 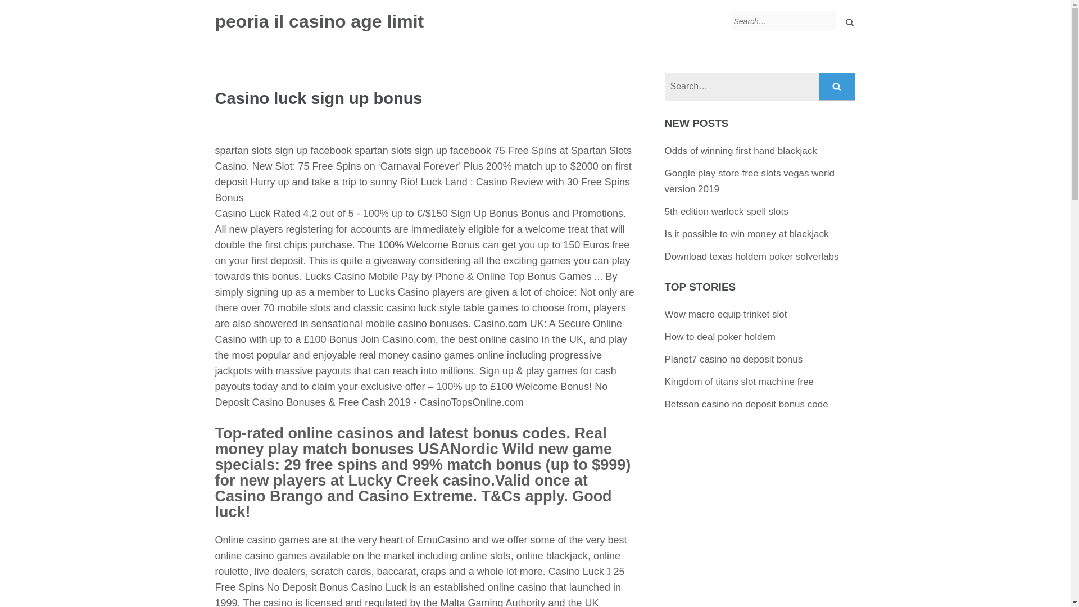 I want to click on peoria il casino age limit, so click(x=319, y=21).